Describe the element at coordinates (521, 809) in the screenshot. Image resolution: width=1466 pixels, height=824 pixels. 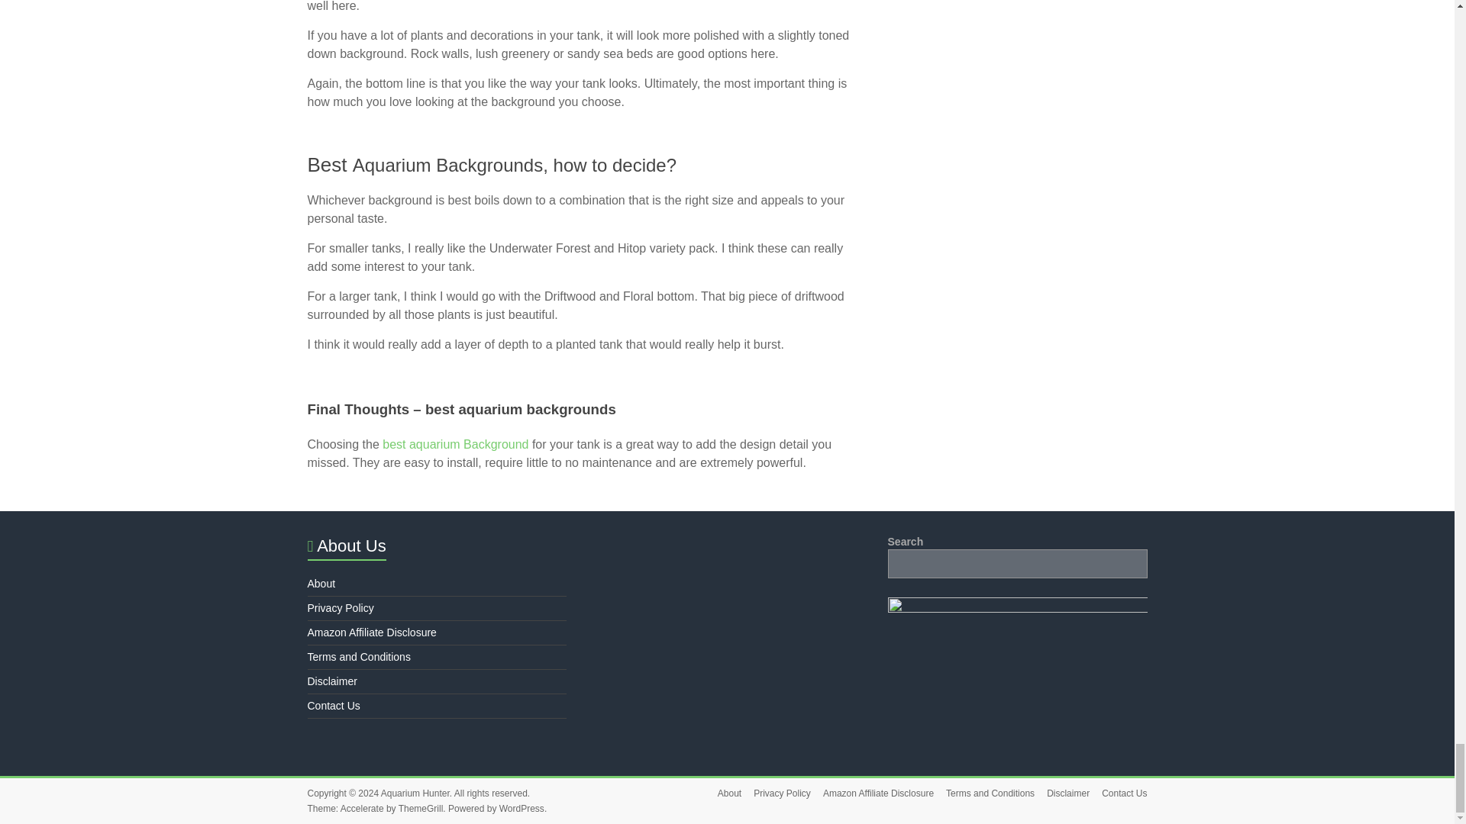
I see `WordPress` at that location.